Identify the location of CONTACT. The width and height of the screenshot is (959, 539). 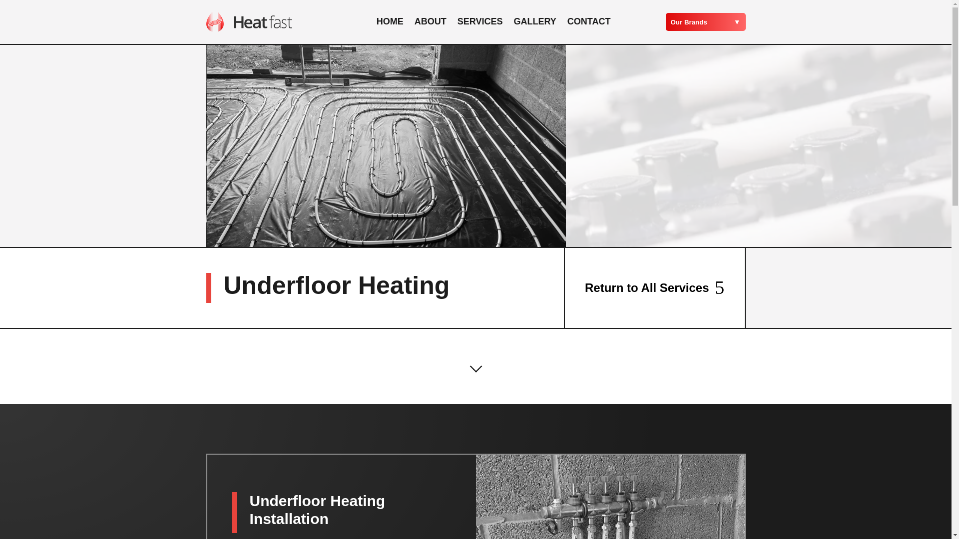
(589, 22).